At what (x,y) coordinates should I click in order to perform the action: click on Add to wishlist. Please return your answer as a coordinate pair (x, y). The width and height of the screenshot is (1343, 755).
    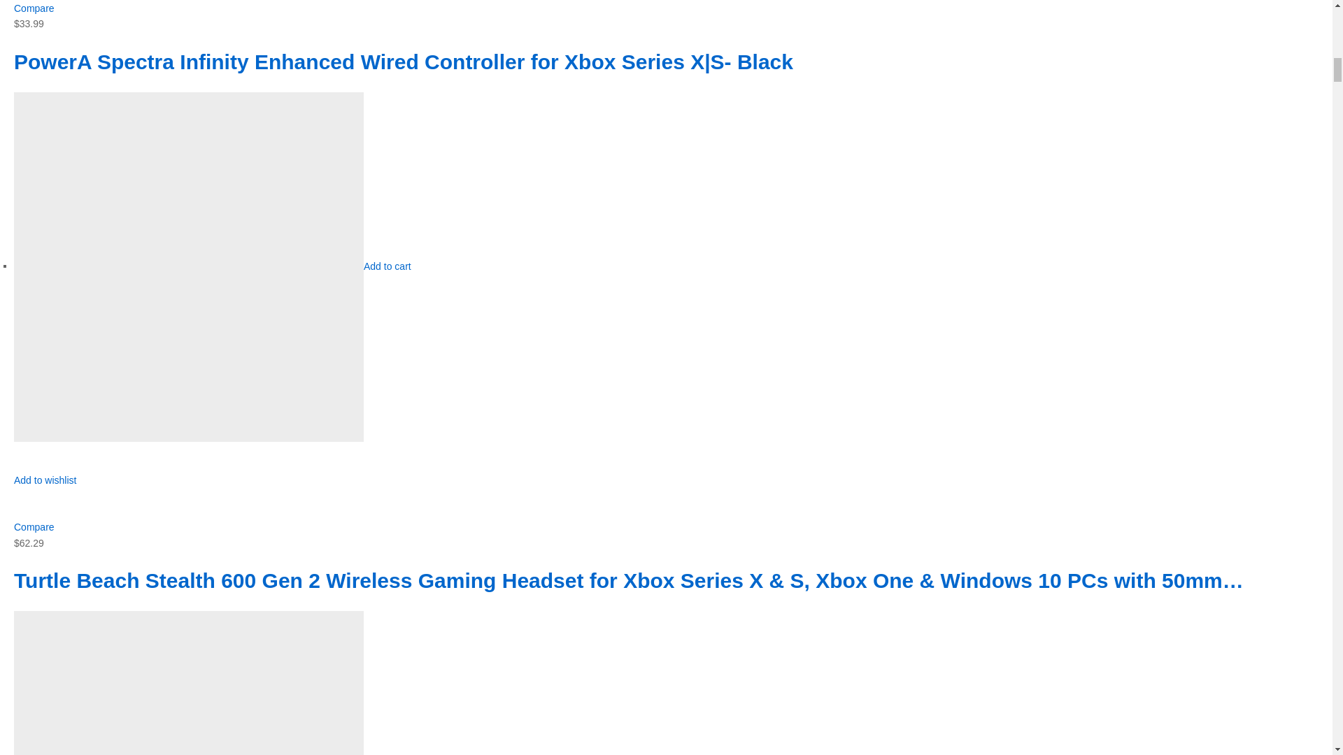
    Looking at the image, I should click on (45, 488).